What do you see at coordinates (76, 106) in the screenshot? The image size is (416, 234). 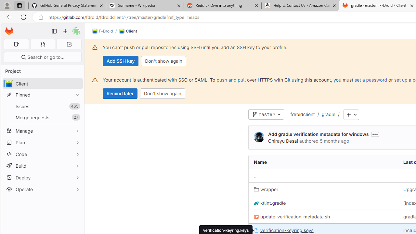 I see `Unpin Issues` at bounding box center [76, 106].